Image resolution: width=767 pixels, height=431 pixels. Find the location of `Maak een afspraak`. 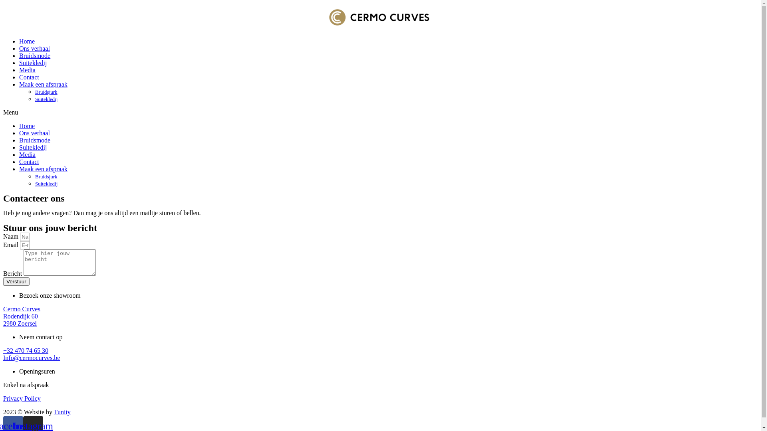

Maak een afspraak is located at coordinates (43, 85).